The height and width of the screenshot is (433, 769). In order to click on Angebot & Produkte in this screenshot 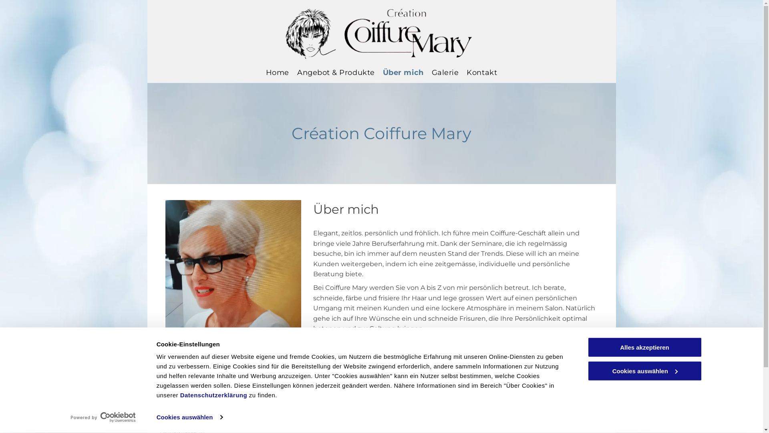, I will do `click(336, 73)`.